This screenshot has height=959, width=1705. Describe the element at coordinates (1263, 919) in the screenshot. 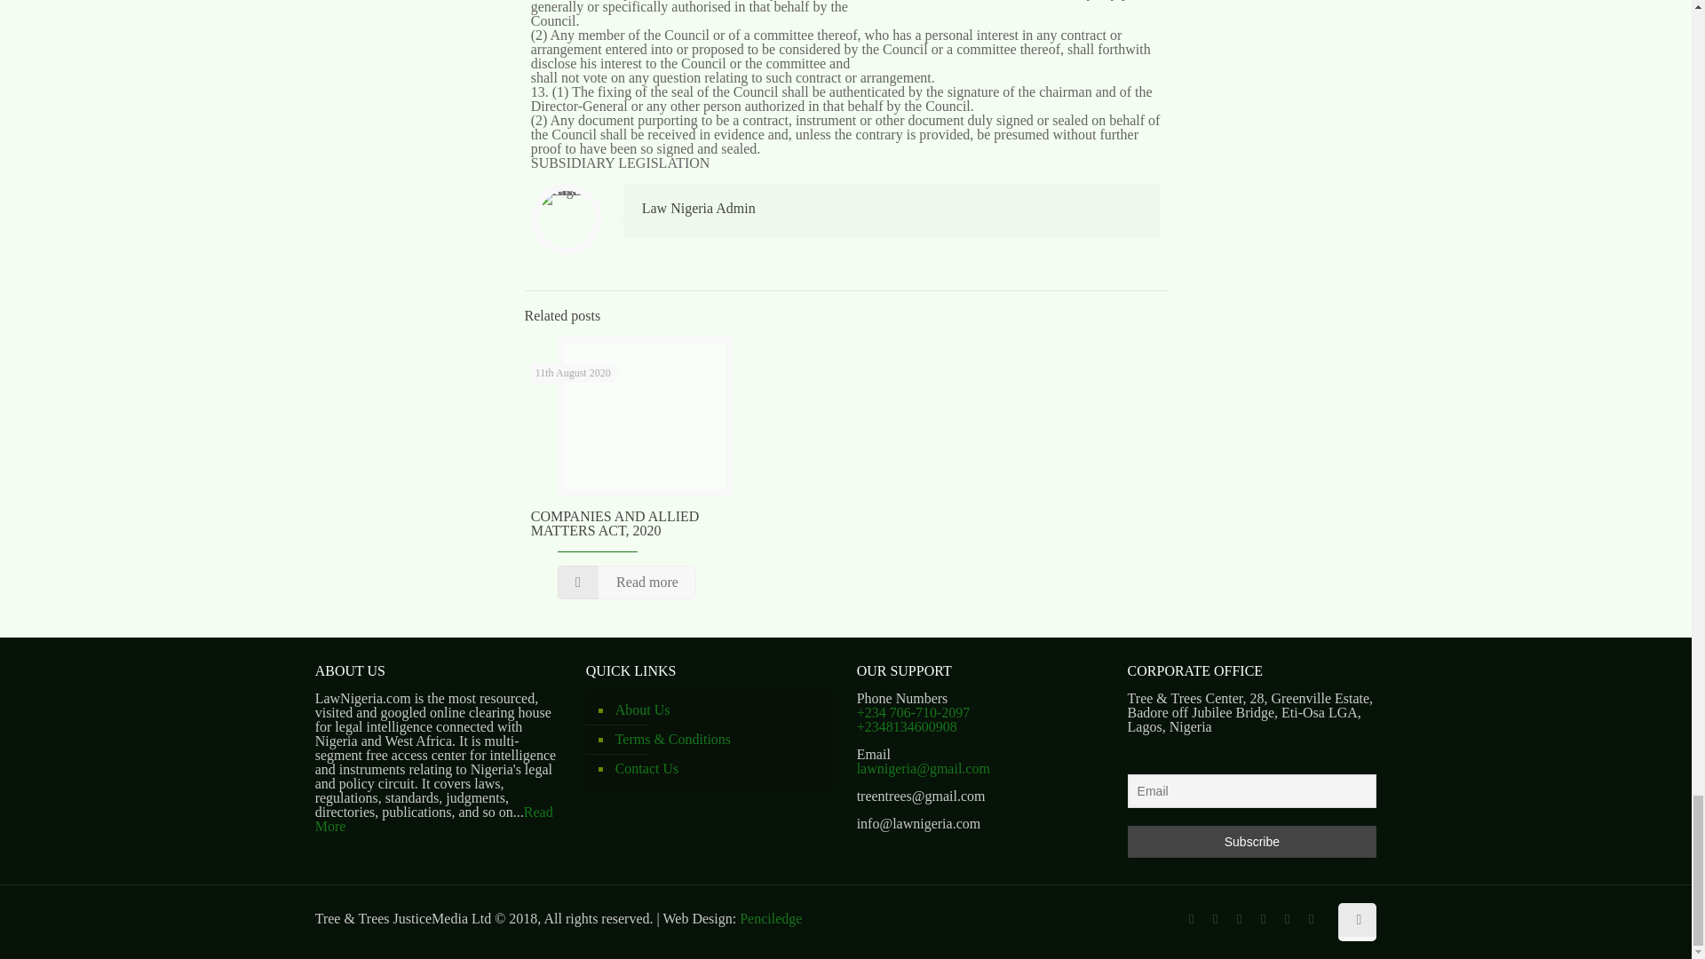

I see `YouTube` at that location.